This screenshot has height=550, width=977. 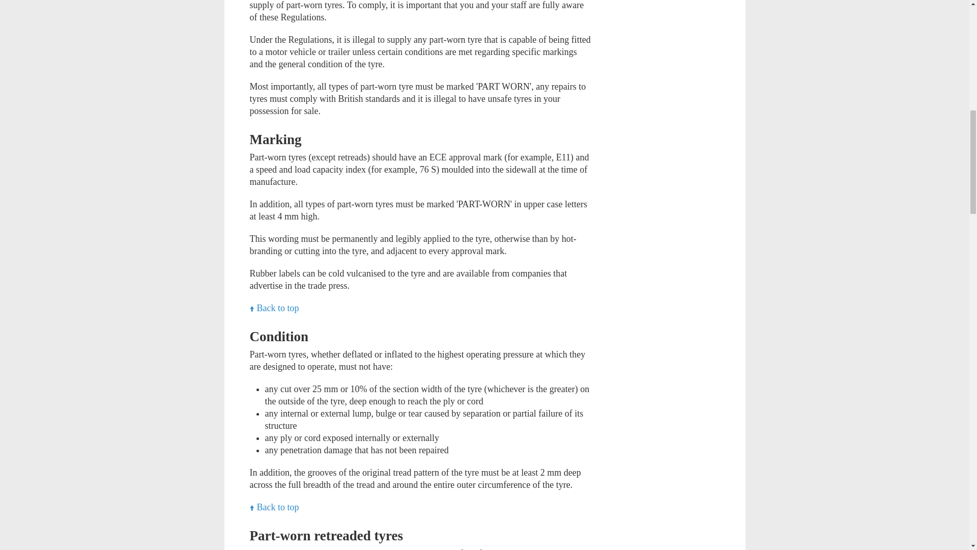 I want to click on Back to top, so click(x=274, y=507).